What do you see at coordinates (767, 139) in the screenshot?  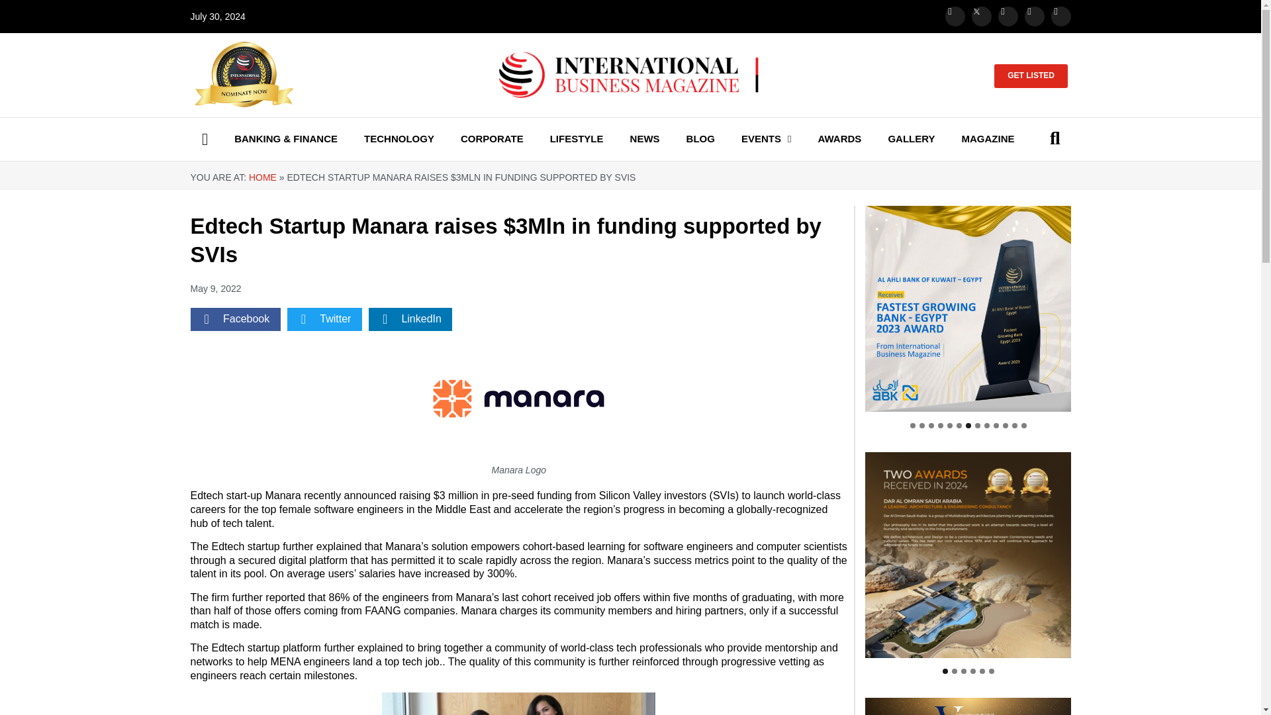 I see `EVENTS` at bounding box center [767, 139].